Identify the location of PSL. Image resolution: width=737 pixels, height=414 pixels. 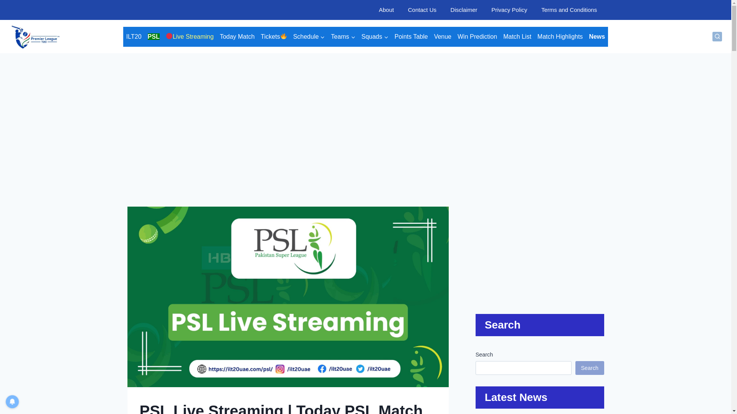
(154, 37).